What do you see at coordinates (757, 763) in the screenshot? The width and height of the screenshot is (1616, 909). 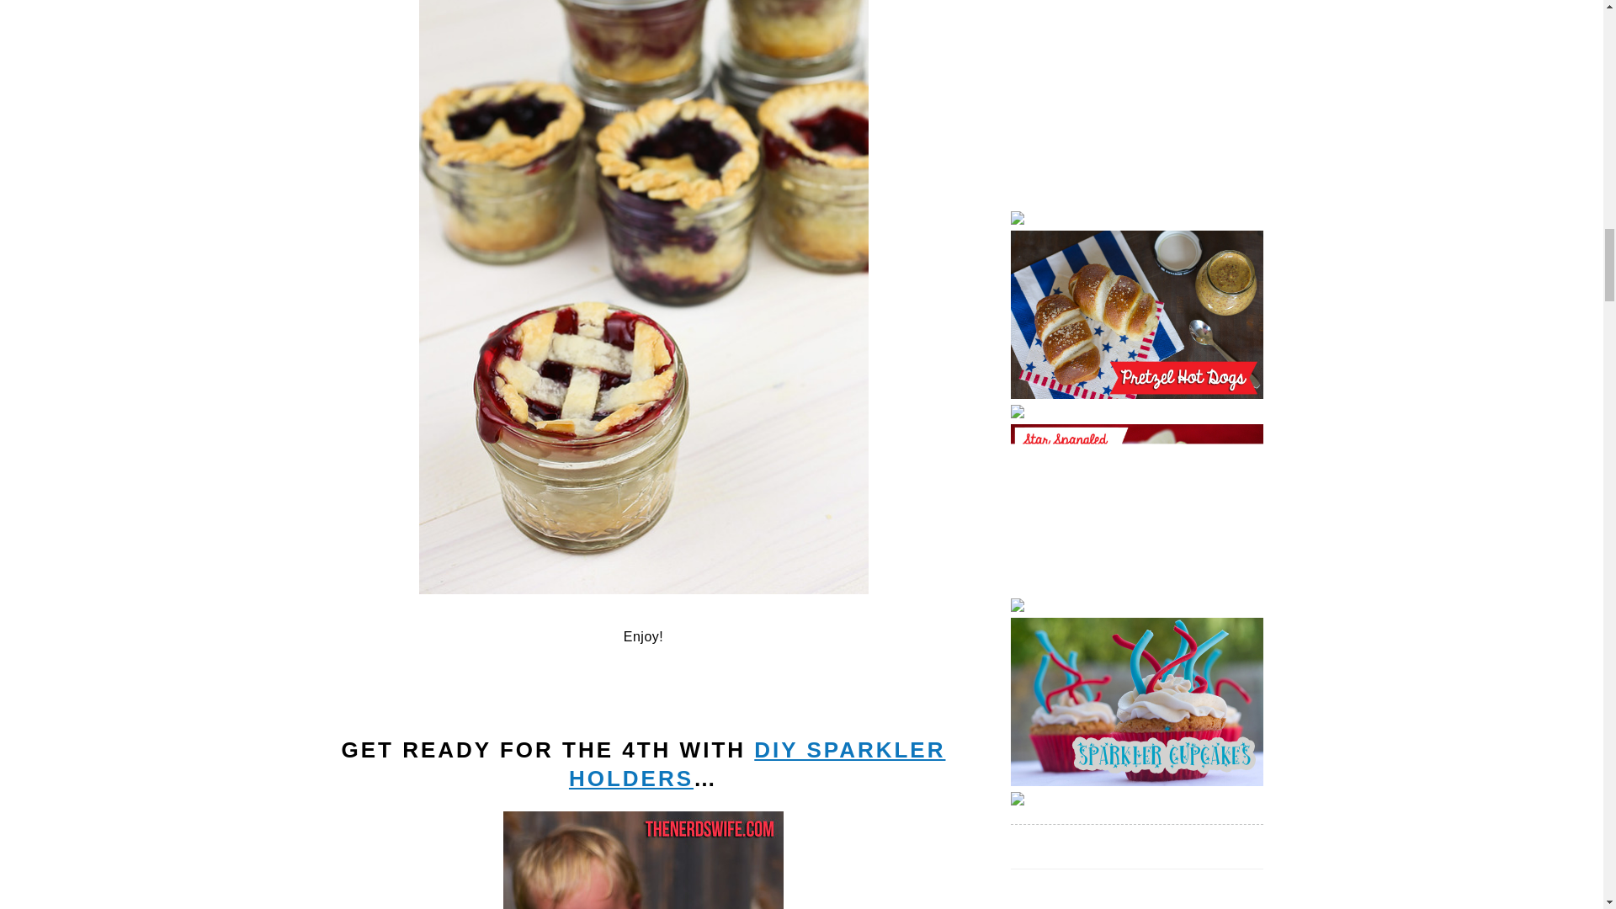 I see `DIY SPARKLER HOLDERS` at bounding box center [757, 763].